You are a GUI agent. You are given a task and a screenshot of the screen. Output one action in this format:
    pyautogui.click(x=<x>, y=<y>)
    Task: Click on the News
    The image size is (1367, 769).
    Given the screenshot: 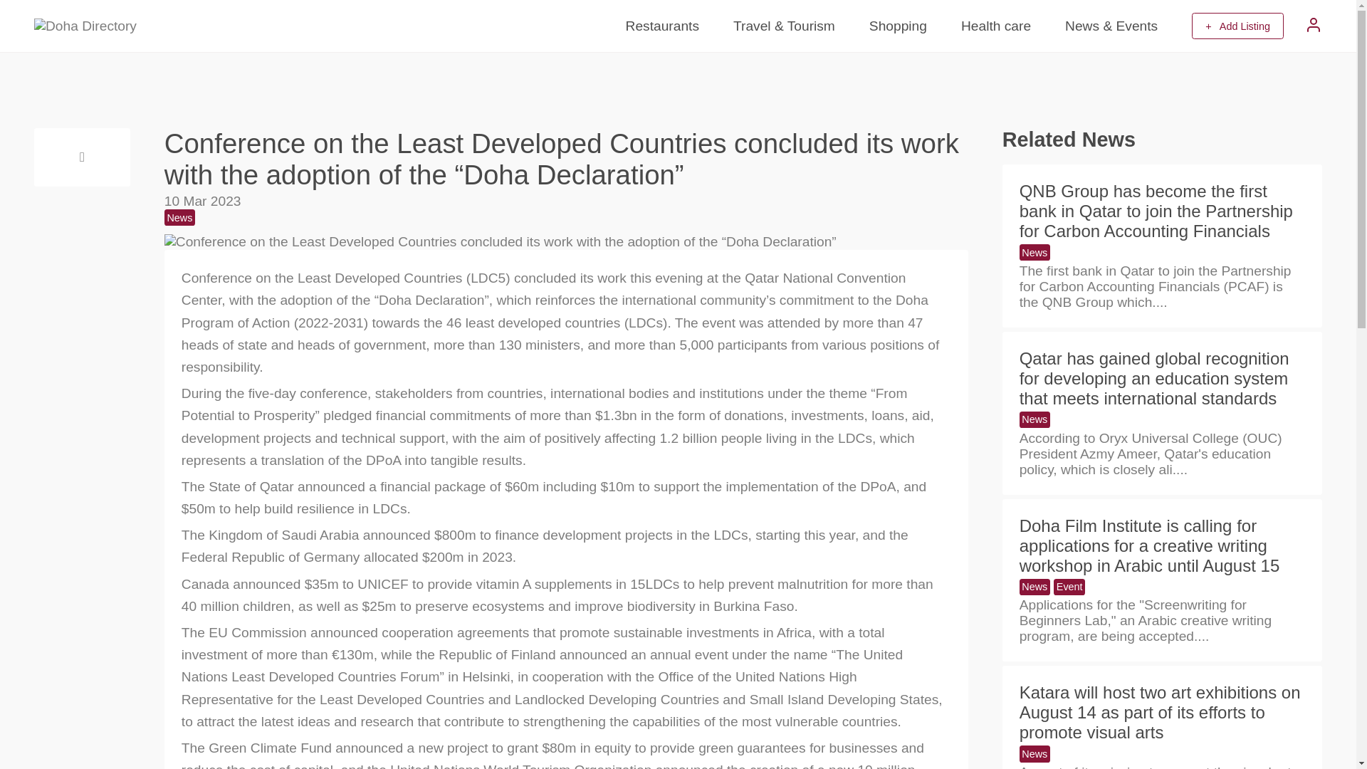 What is the action you would take?
    pyautogui.click(x=1035, y=753)
    